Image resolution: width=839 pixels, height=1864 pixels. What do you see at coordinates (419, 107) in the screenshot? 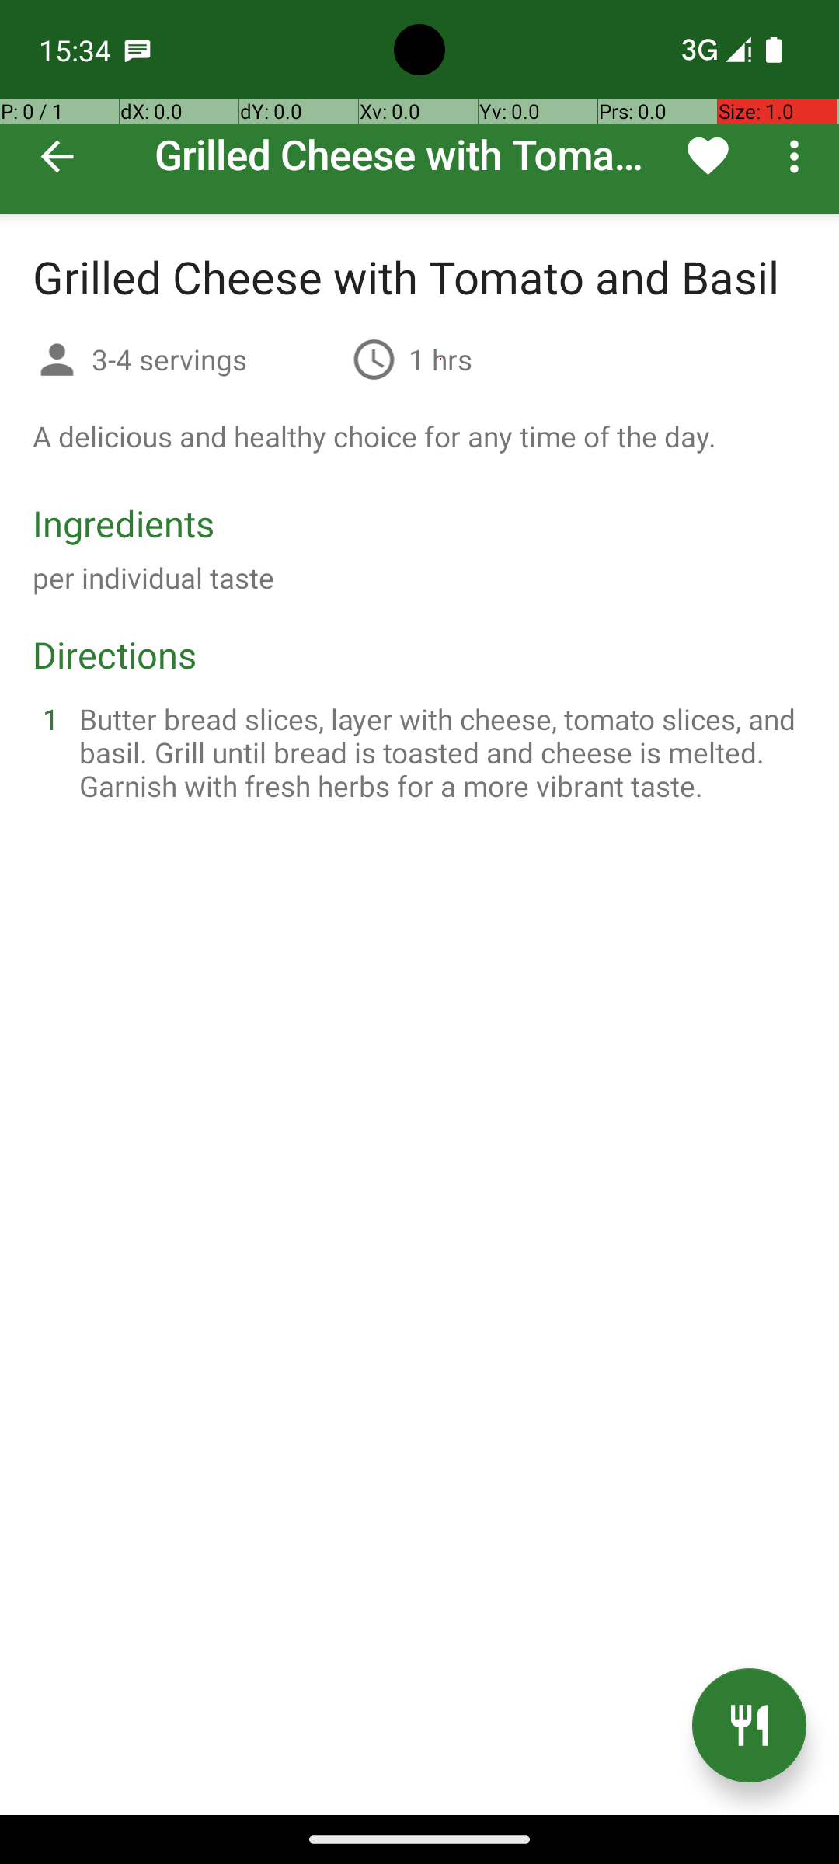
I see `Grilled Cheese with Tomato and Basil` at bounding box center [419, 107].